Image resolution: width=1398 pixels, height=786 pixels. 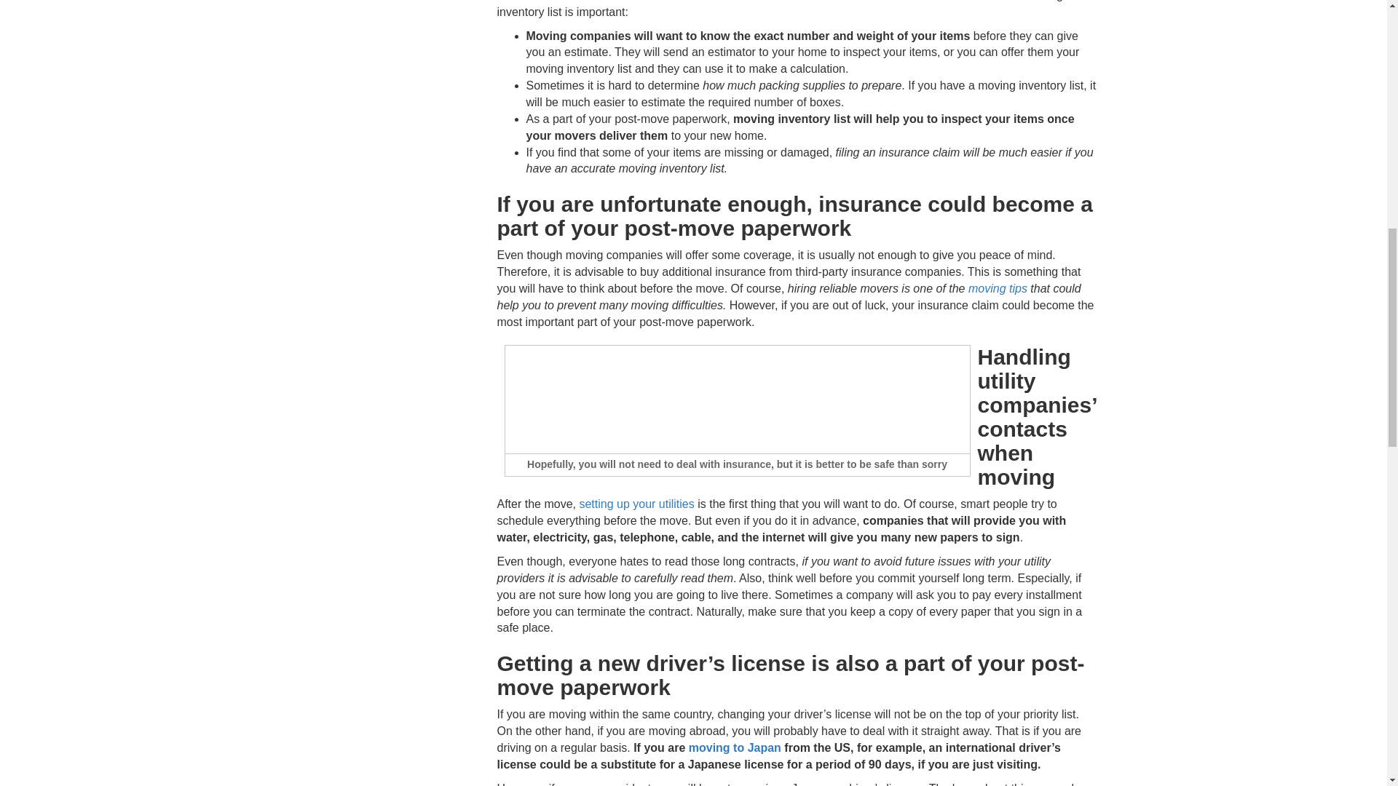 I want to click on moving tips, so click(x=998, y=288).